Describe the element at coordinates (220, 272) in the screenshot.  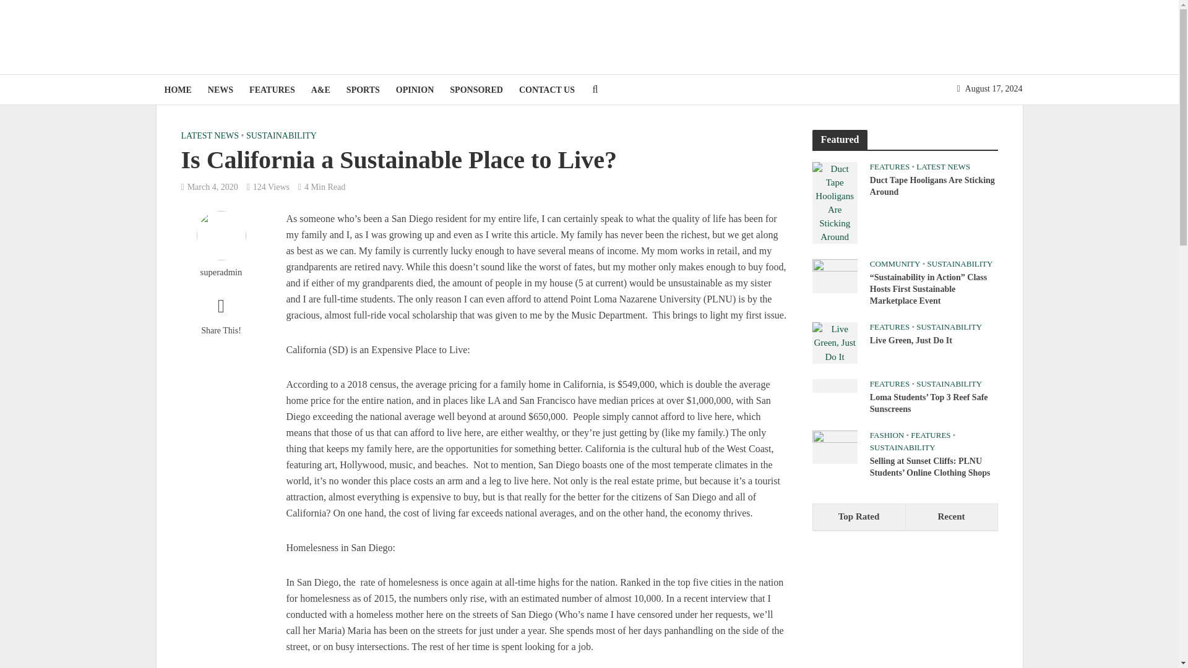
I see `superadmin` at that location.